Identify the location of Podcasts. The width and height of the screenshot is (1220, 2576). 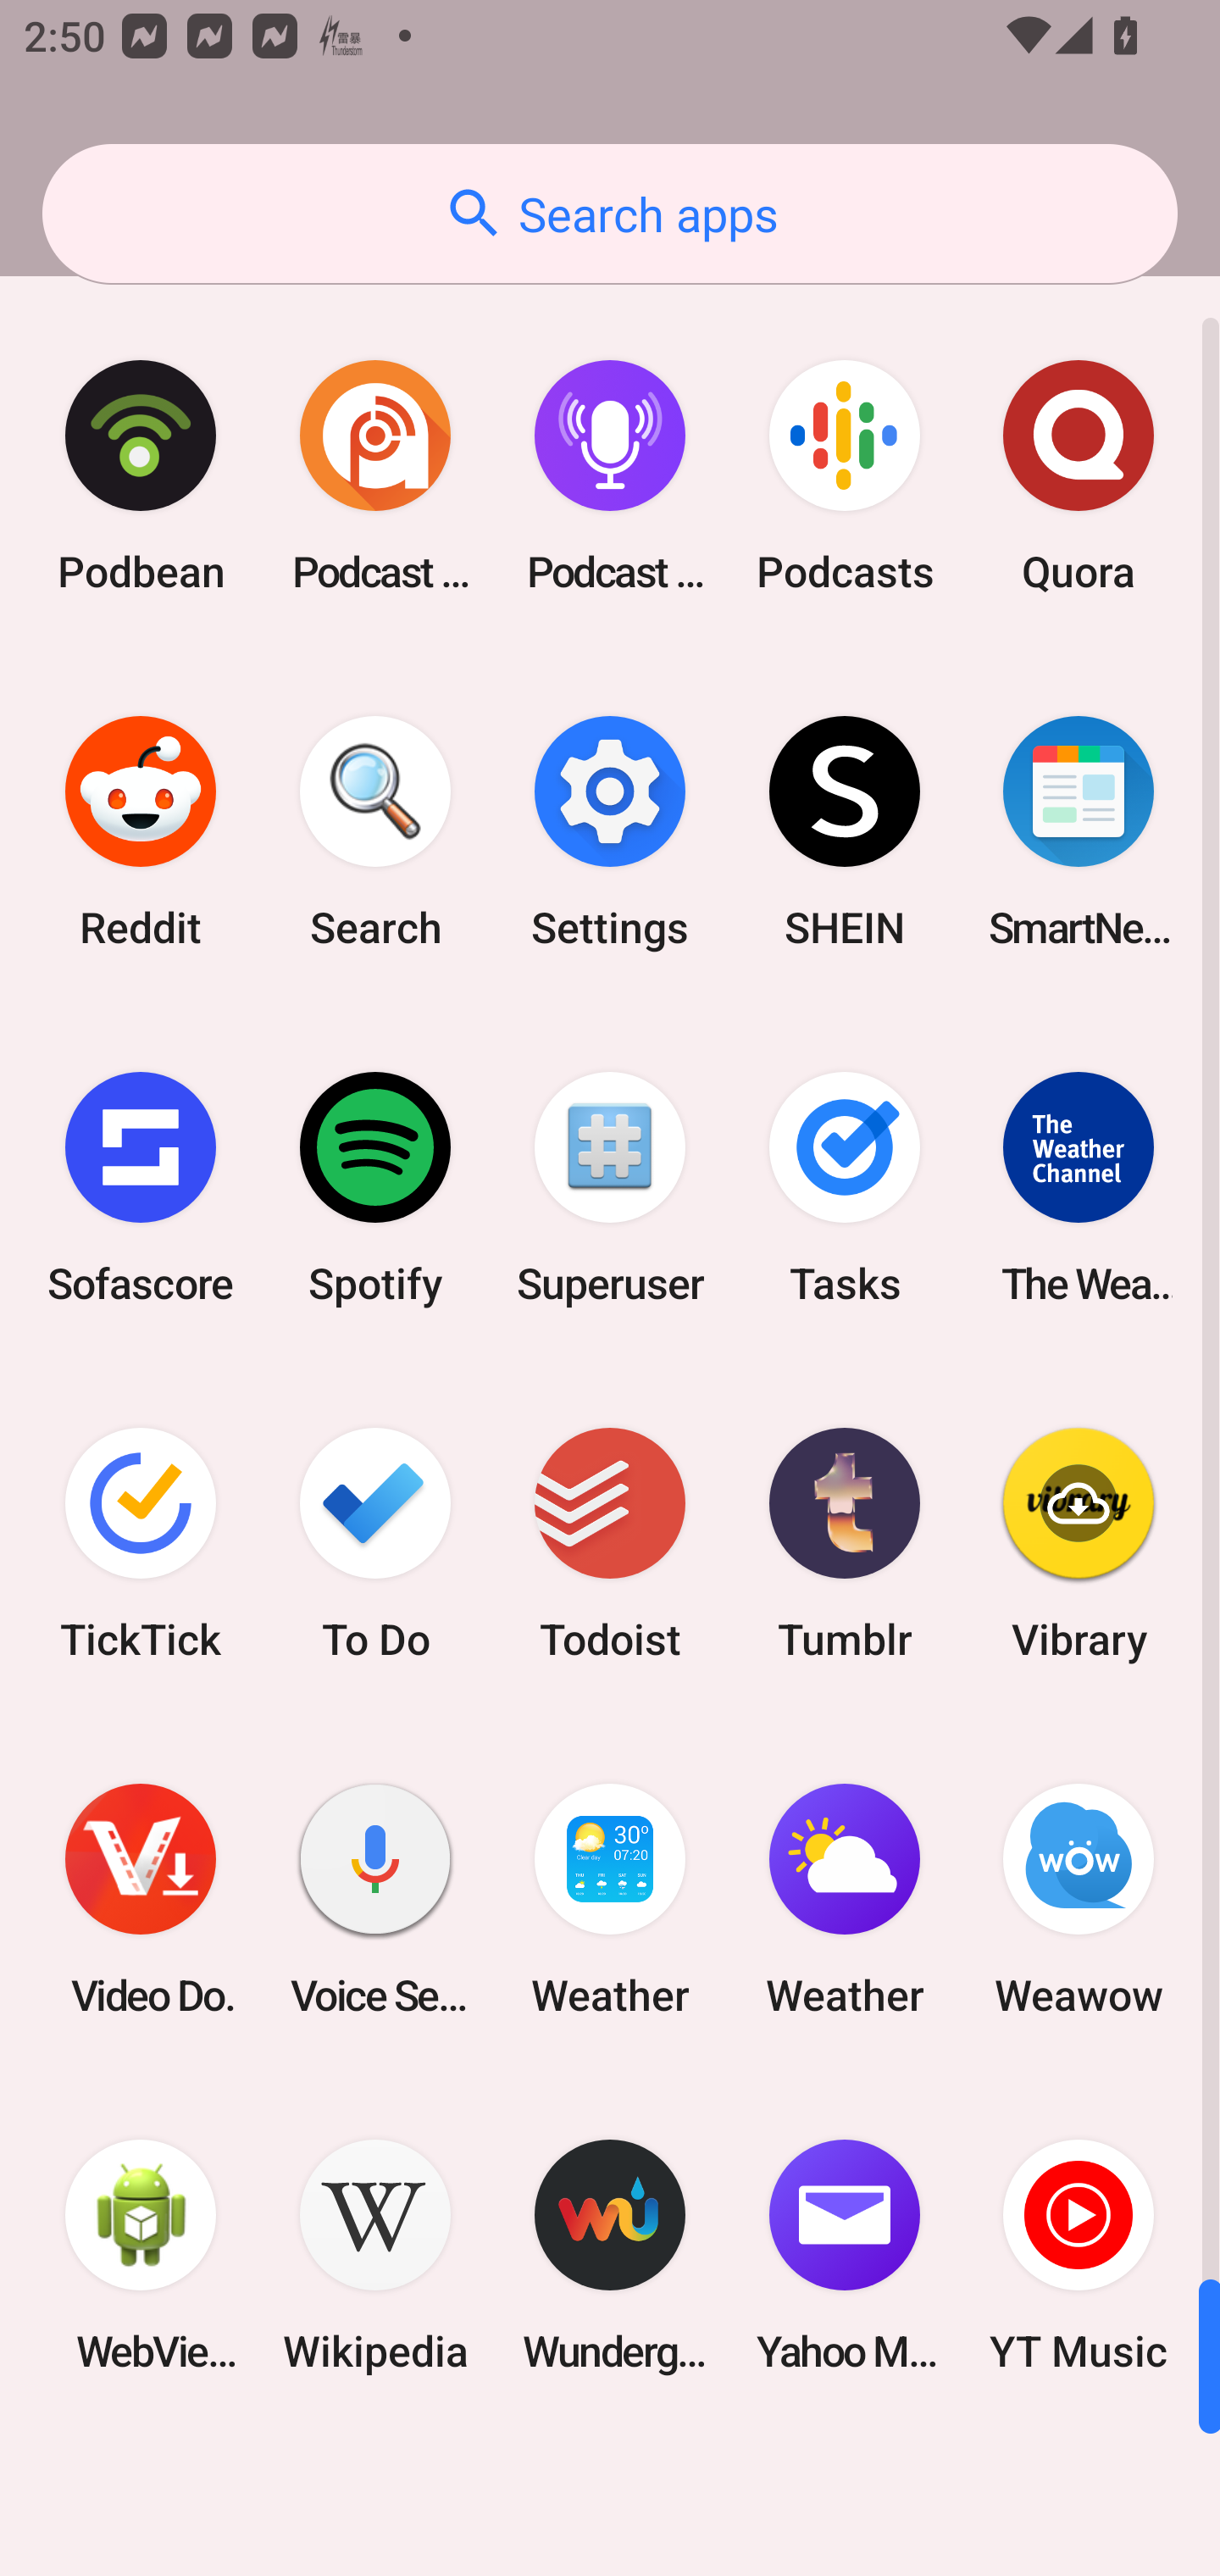
(844, 476).